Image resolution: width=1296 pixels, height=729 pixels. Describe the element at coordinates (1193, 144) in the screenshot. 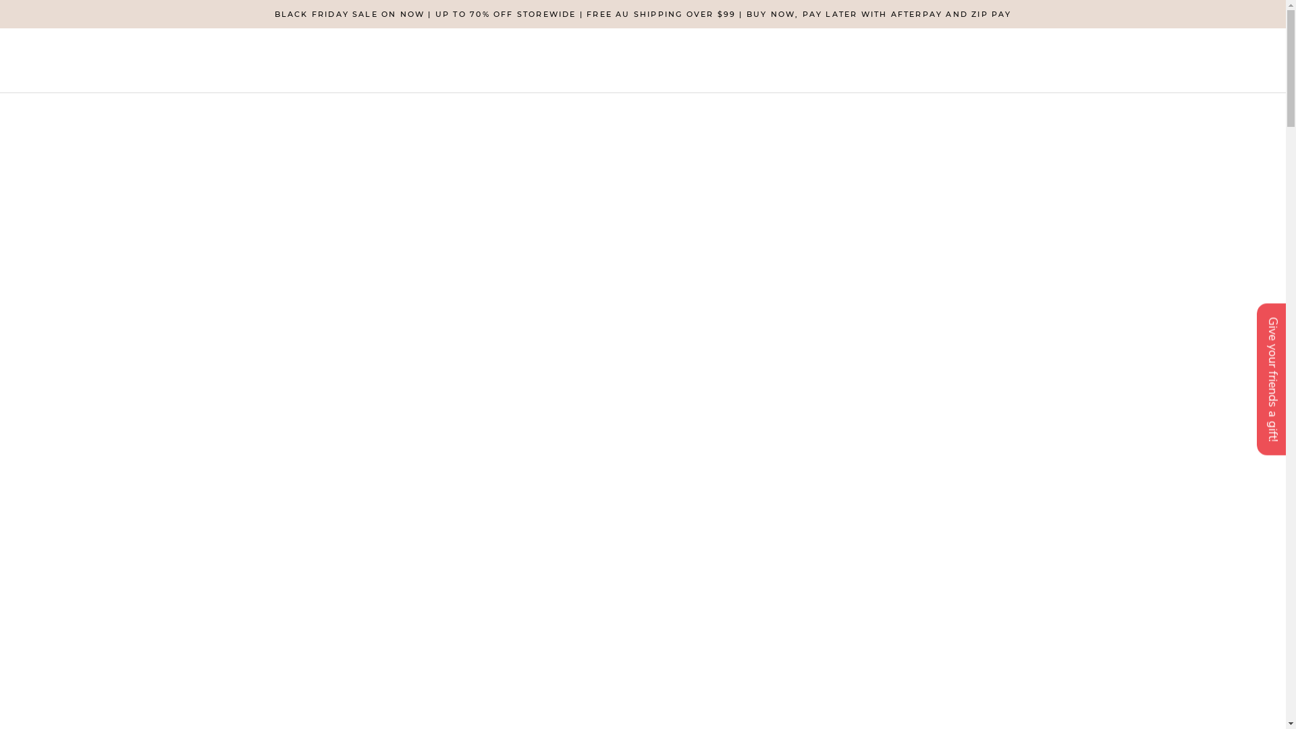

I see `AMD` at that location.